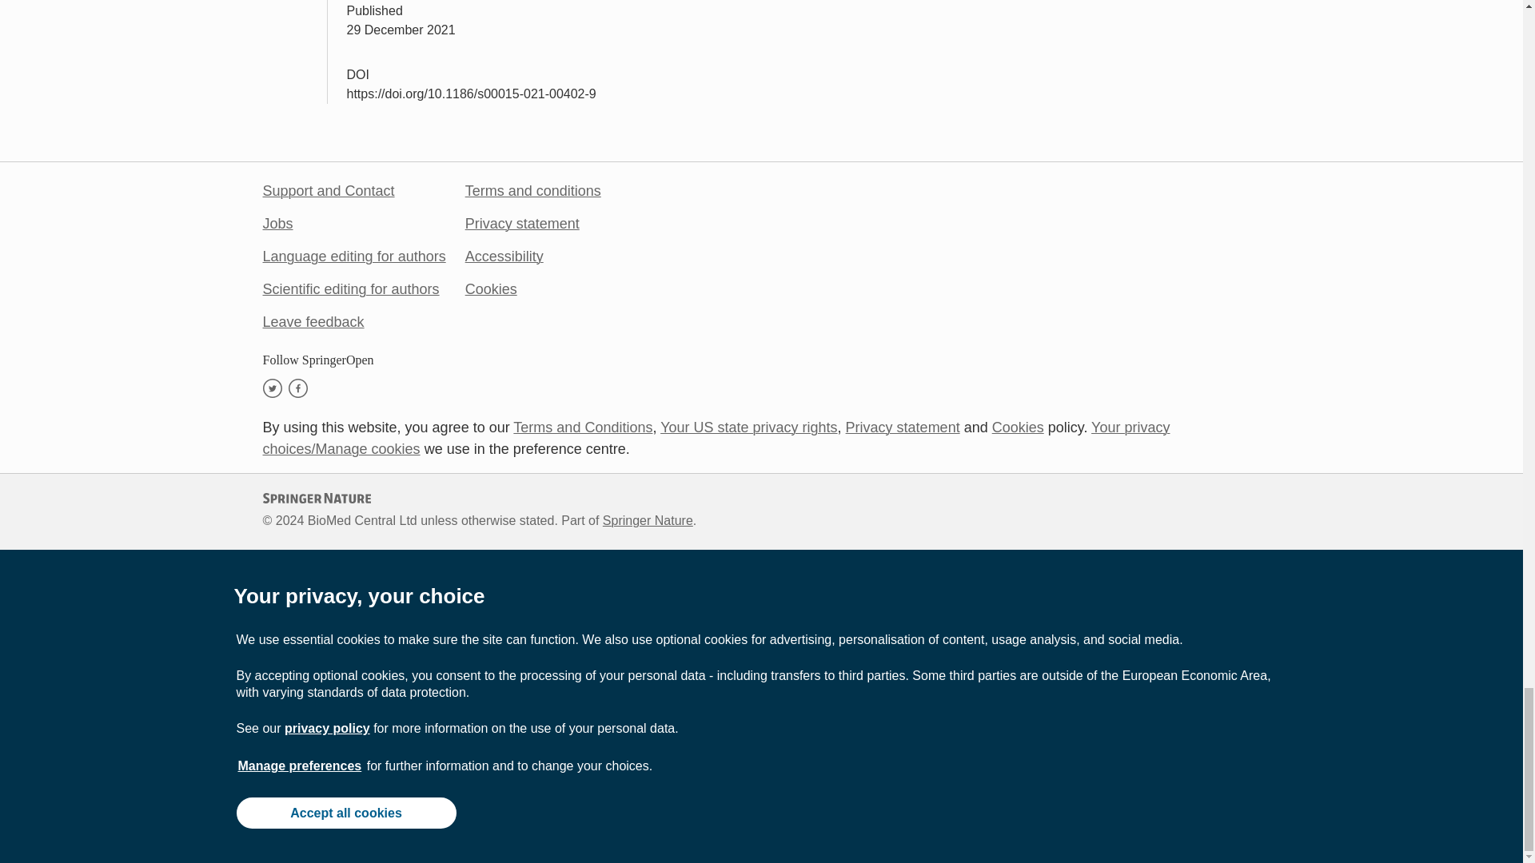  What do you see at coordinates (522, 224) in the screenshot?
I see `Privacy statement` at bounding box center [522, 224].